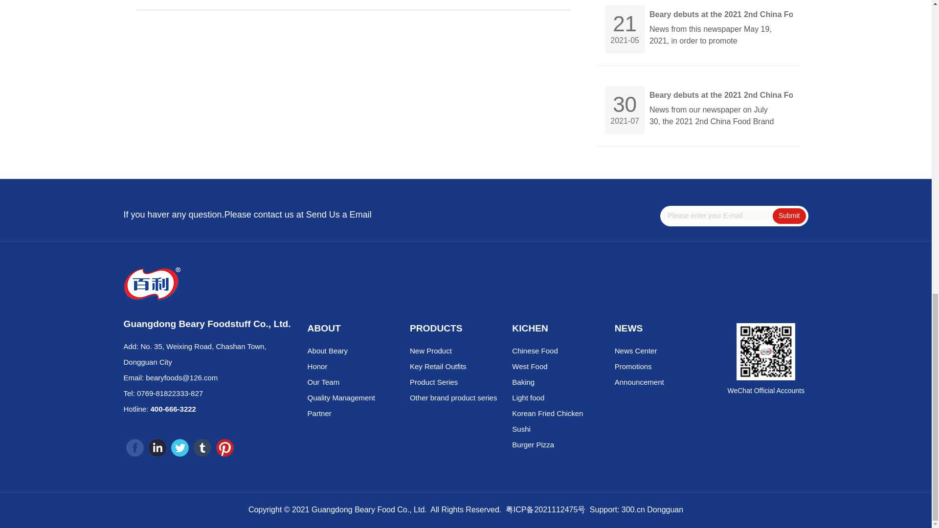 This screenshot has height=528, width=939. Describe the element at coordinates (157, 448) in the screenshot. I see `Linkedin` at that location.